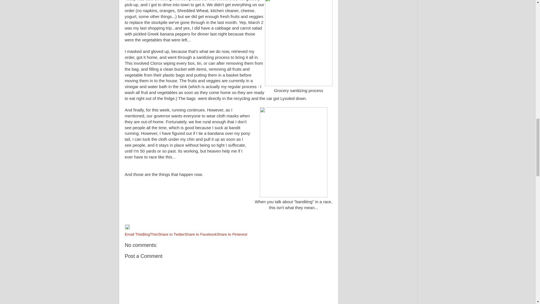 Image resolution: width=540 pixels, height=304 pixels. Describe the element at coordinates (133, 234) in the screenshot. I see `Email This` at that location.